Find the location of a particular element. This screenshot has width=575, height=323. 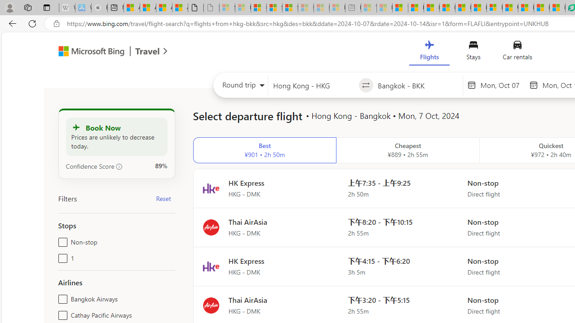

Marine life - MSN - Sleeping is located at coordinates (384, 8).